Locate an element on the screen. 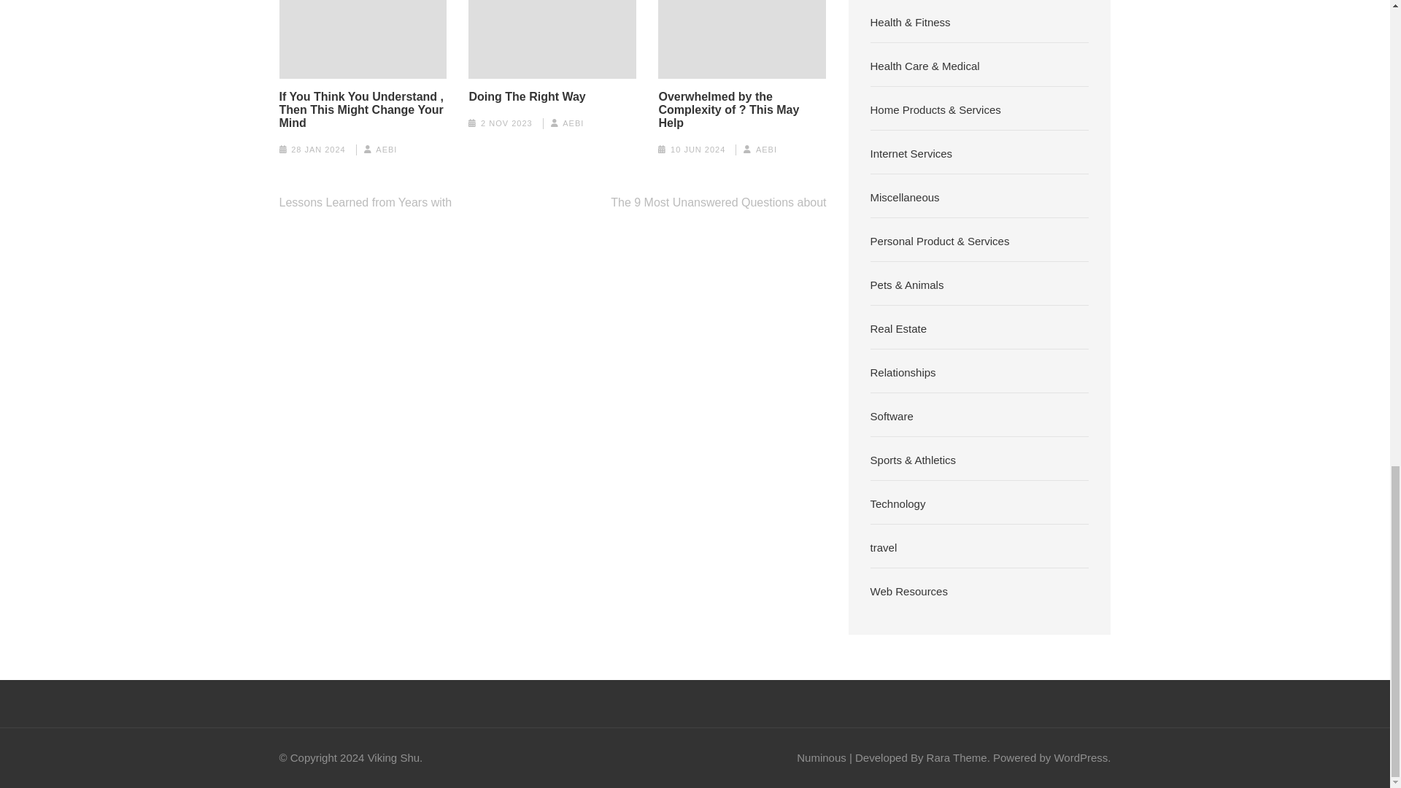 The image size is (1401, 788). 10 JUN 2024 is located at coordinates (698, 149).